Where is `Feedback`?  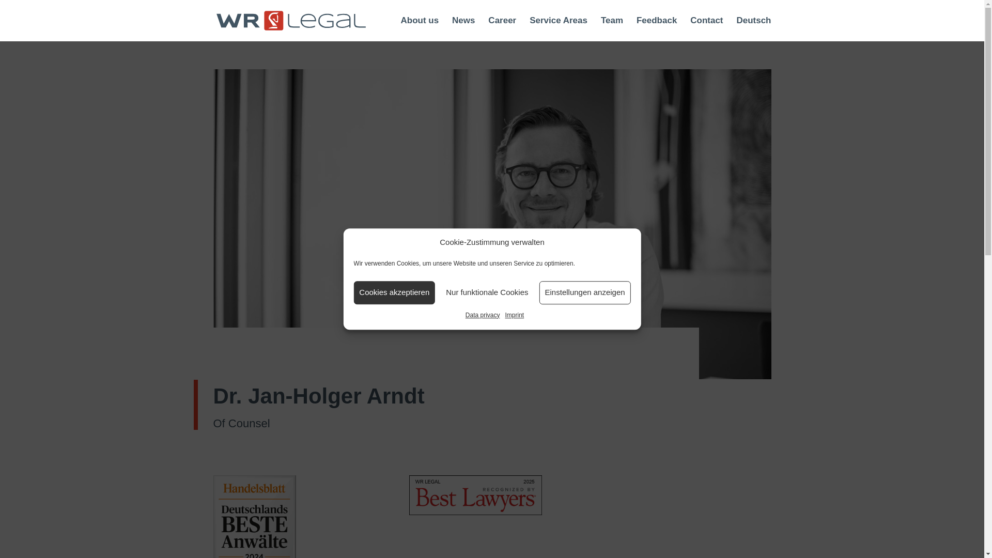
Feedback is located at coordinates (656, 29).